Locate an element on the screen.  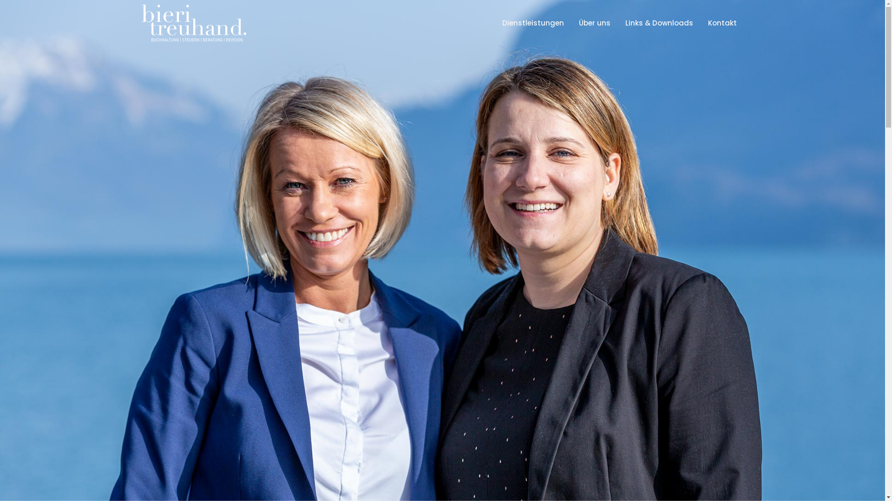
Dienstleistungen is located at coordinates (533, 23).